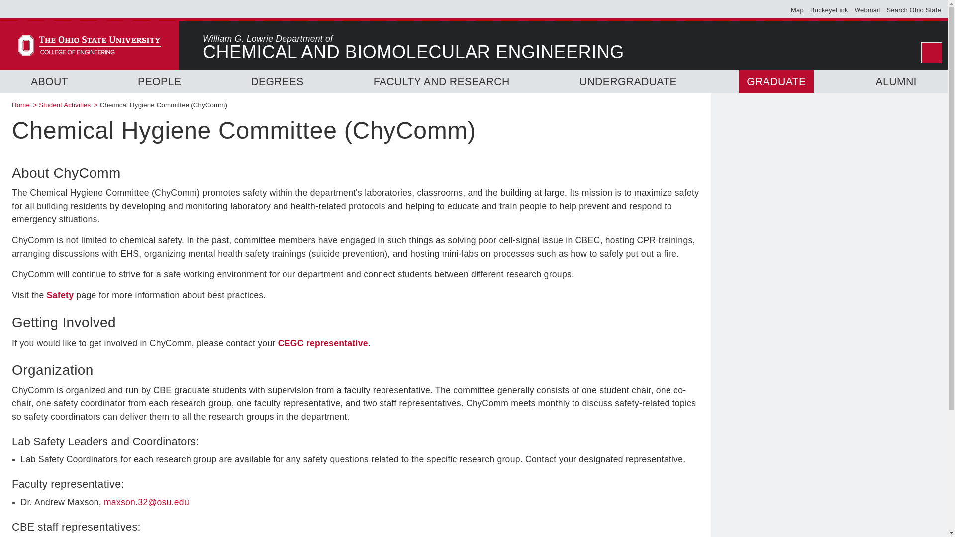 Image resolution: width=955 pixels, height=537 pixels. I want to click on The Ohio State University, so click(34, 10).